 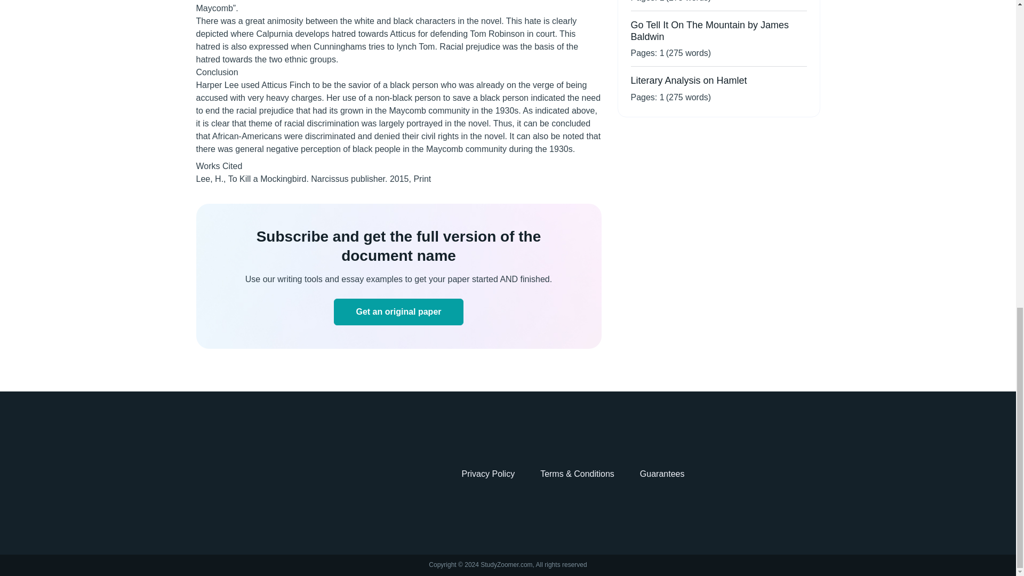 What do you see at coordinates (688, 80) in the screenshot?
I see `Literary Analysis on Hamlet` at bounding box center [688, 80].